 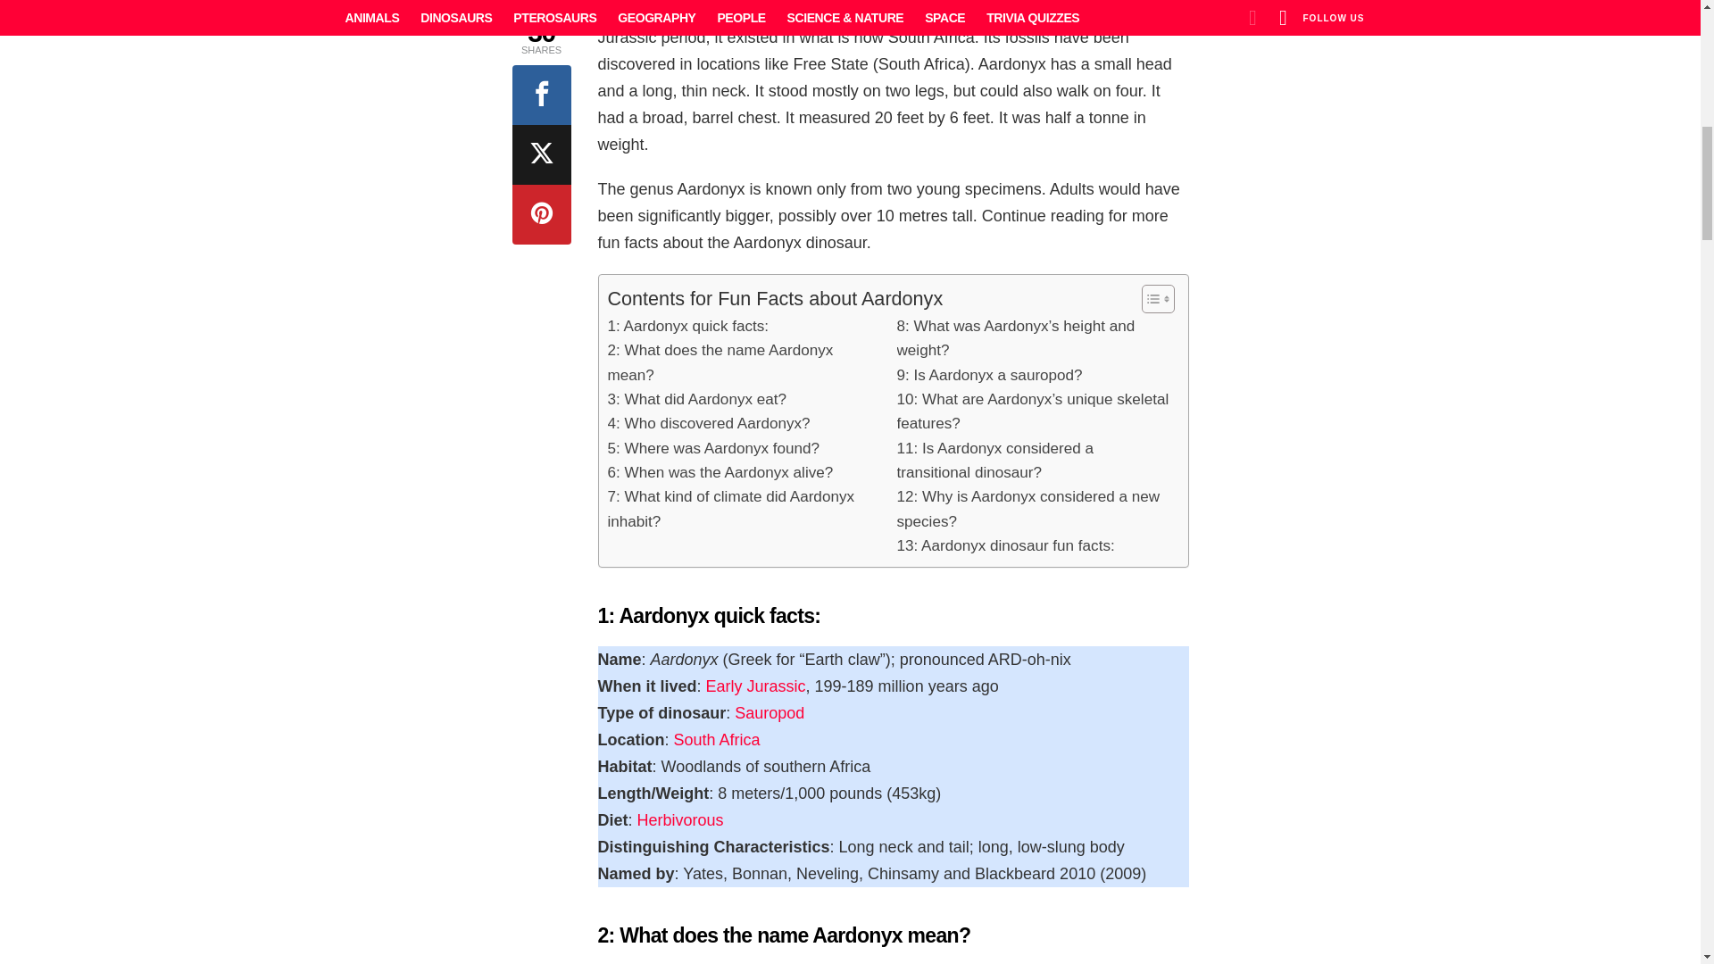 What do you see at coordinates (712, 448) in the screenshot?
I see `5: Where was Aardonyx found?` at bounding box center [712, 448].